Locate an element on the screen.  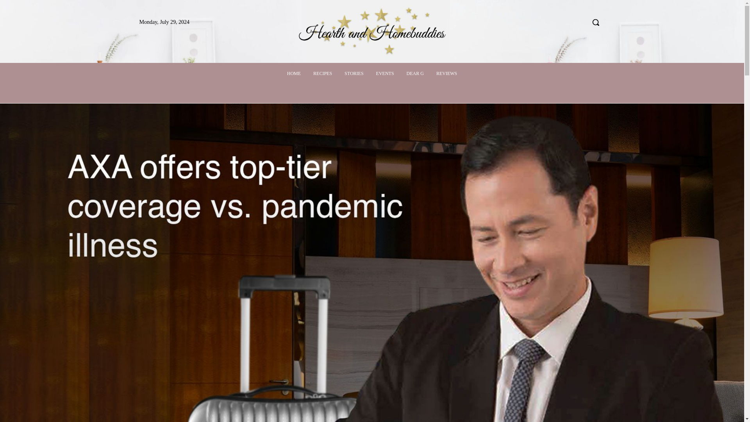
DEAR G is located at coordinates (415, 73).